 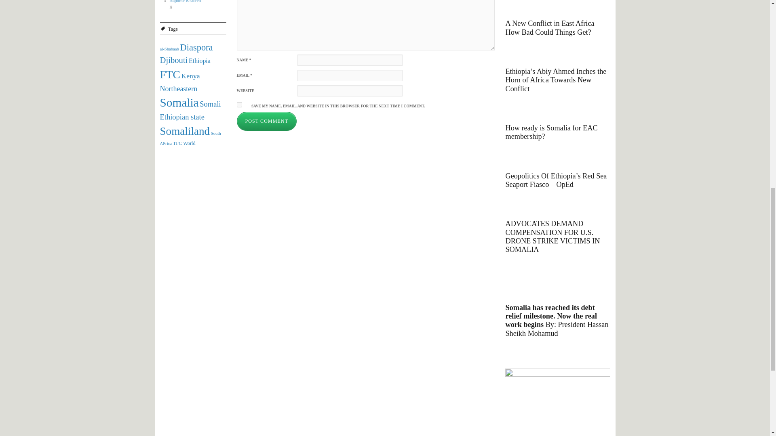 I want to click on South AFrica, so click(x=190, y=138).